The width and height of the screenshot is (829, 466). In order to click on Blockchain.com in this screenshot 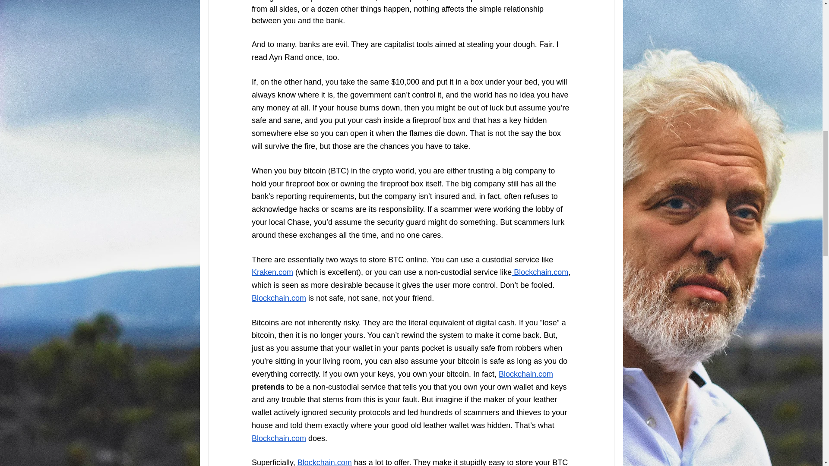, I will do `click(525, 374)`.